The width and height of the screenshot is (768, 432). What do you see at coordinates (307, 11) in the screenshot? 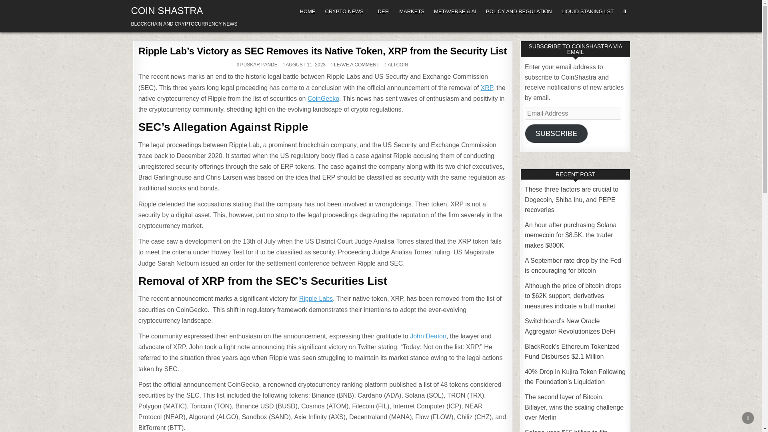
I see `HOME` at bounding box center [307, 11].